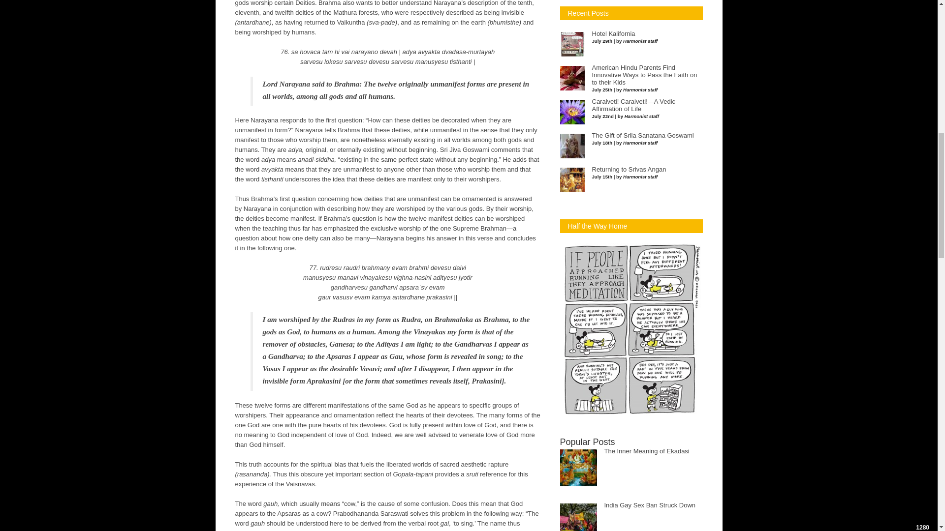 This screenshot has width=945, height=531. What do you see at coordinates (613, 33) in the screenshot?
I see `Hotel Kalifornia` at bounding box center [613, 33].